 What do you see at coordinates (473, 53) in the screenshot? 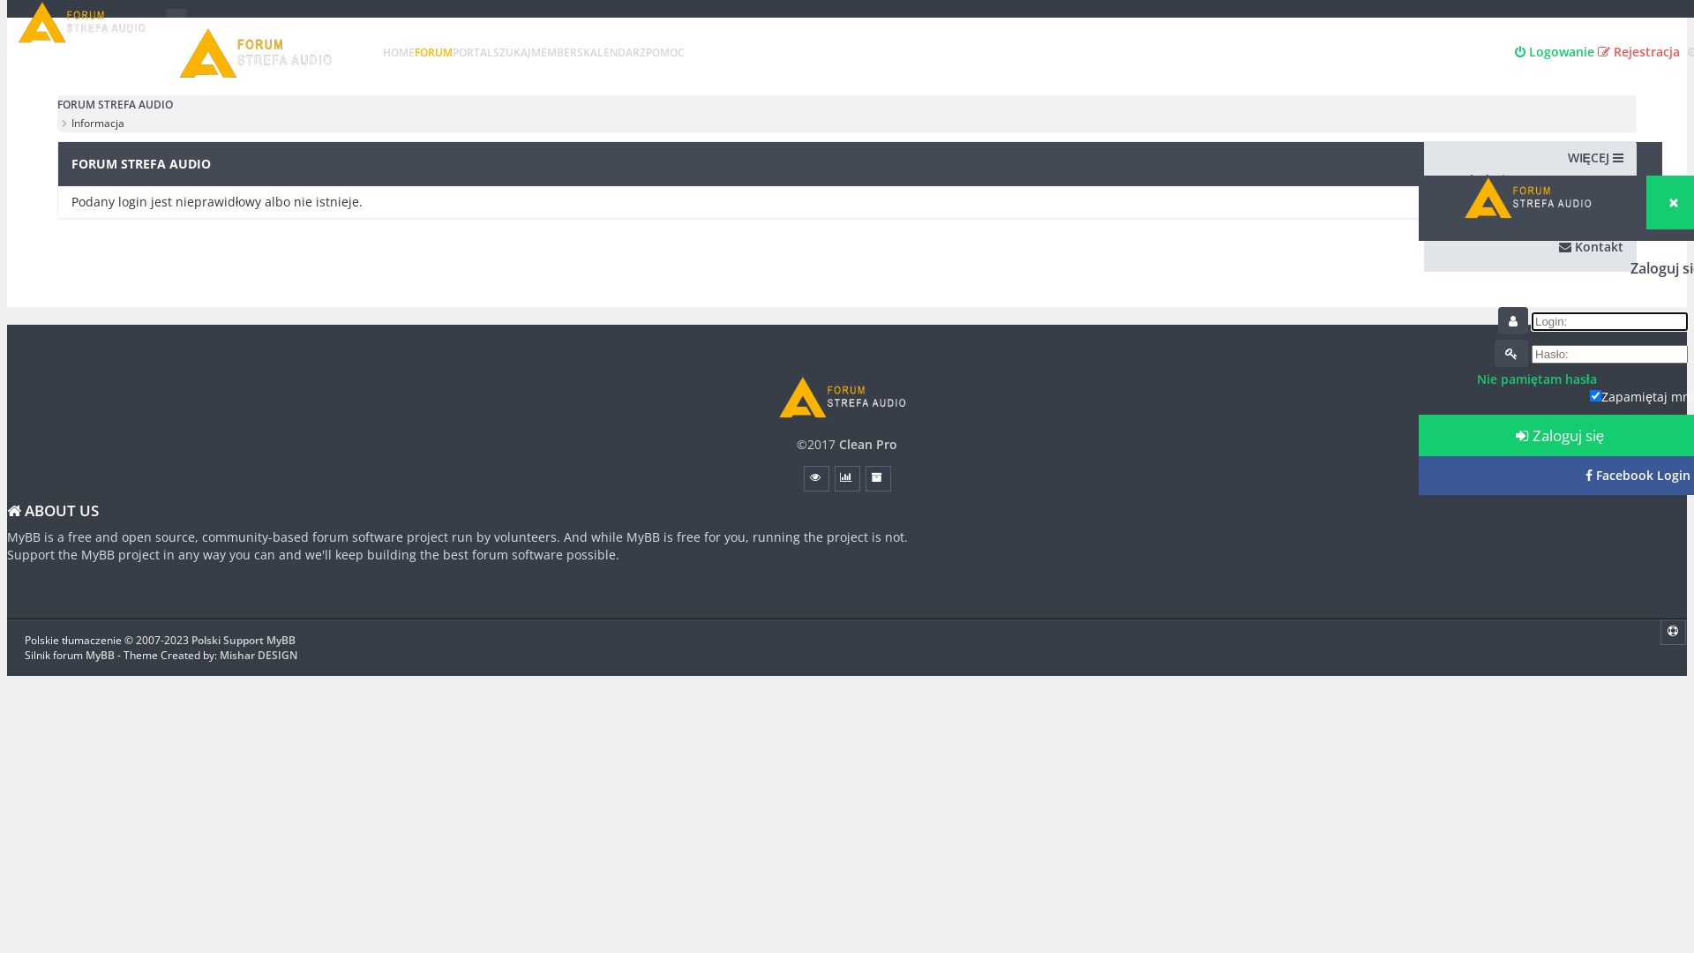
I see `PORTAL` at bounding box center [473, 53].